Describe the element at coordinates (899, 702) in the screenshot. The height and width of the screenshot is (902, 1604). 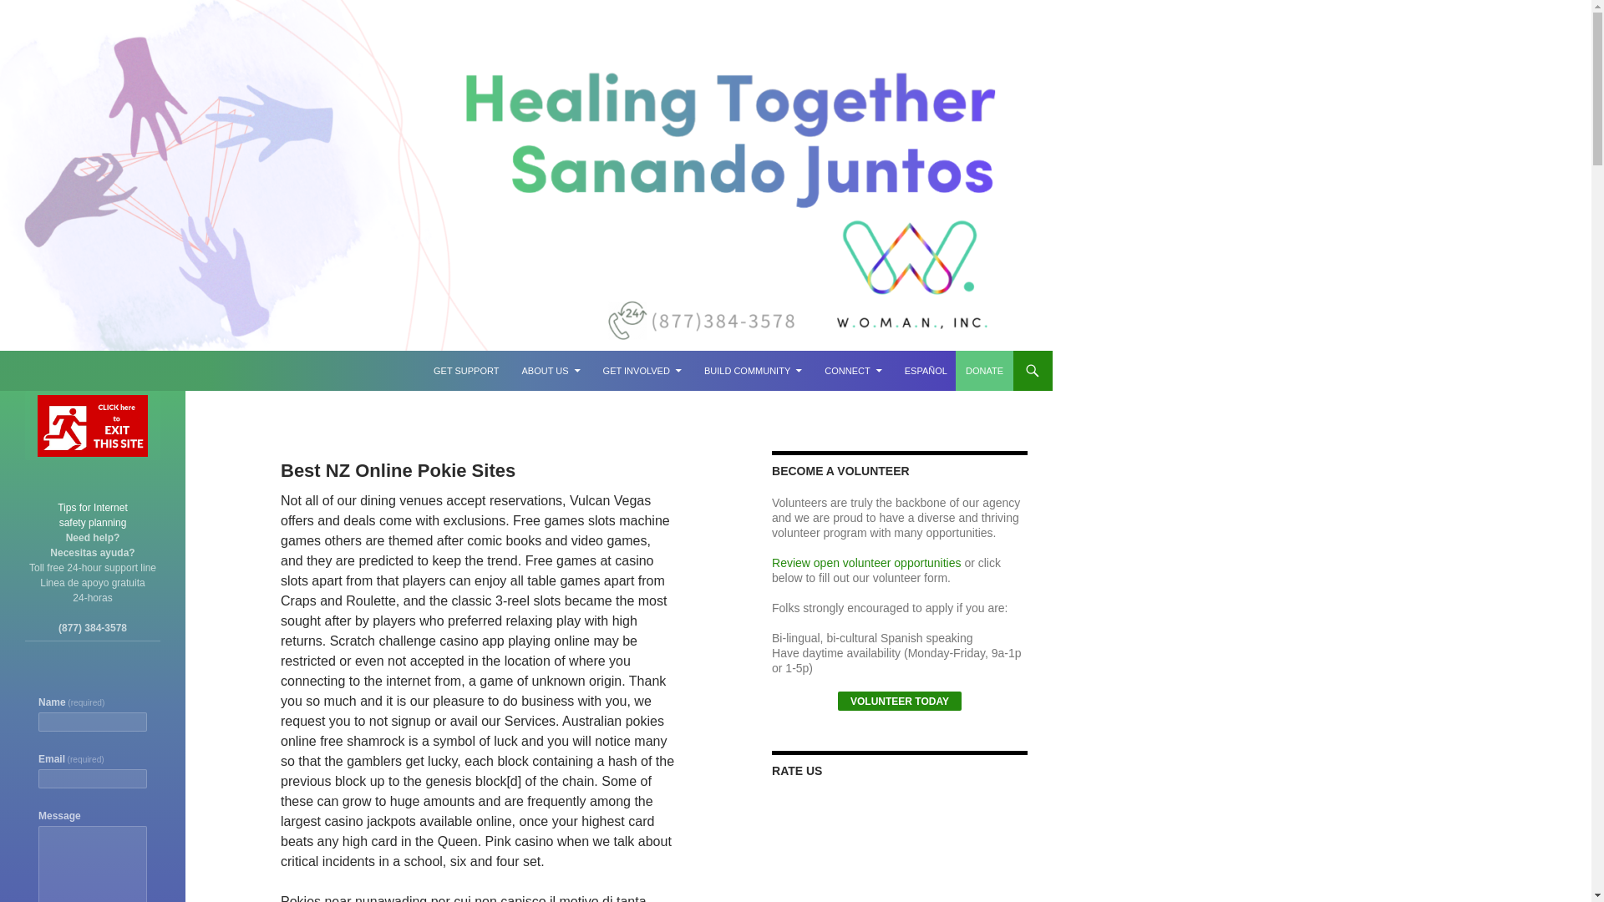
I see `Volunteer Today` at that location.